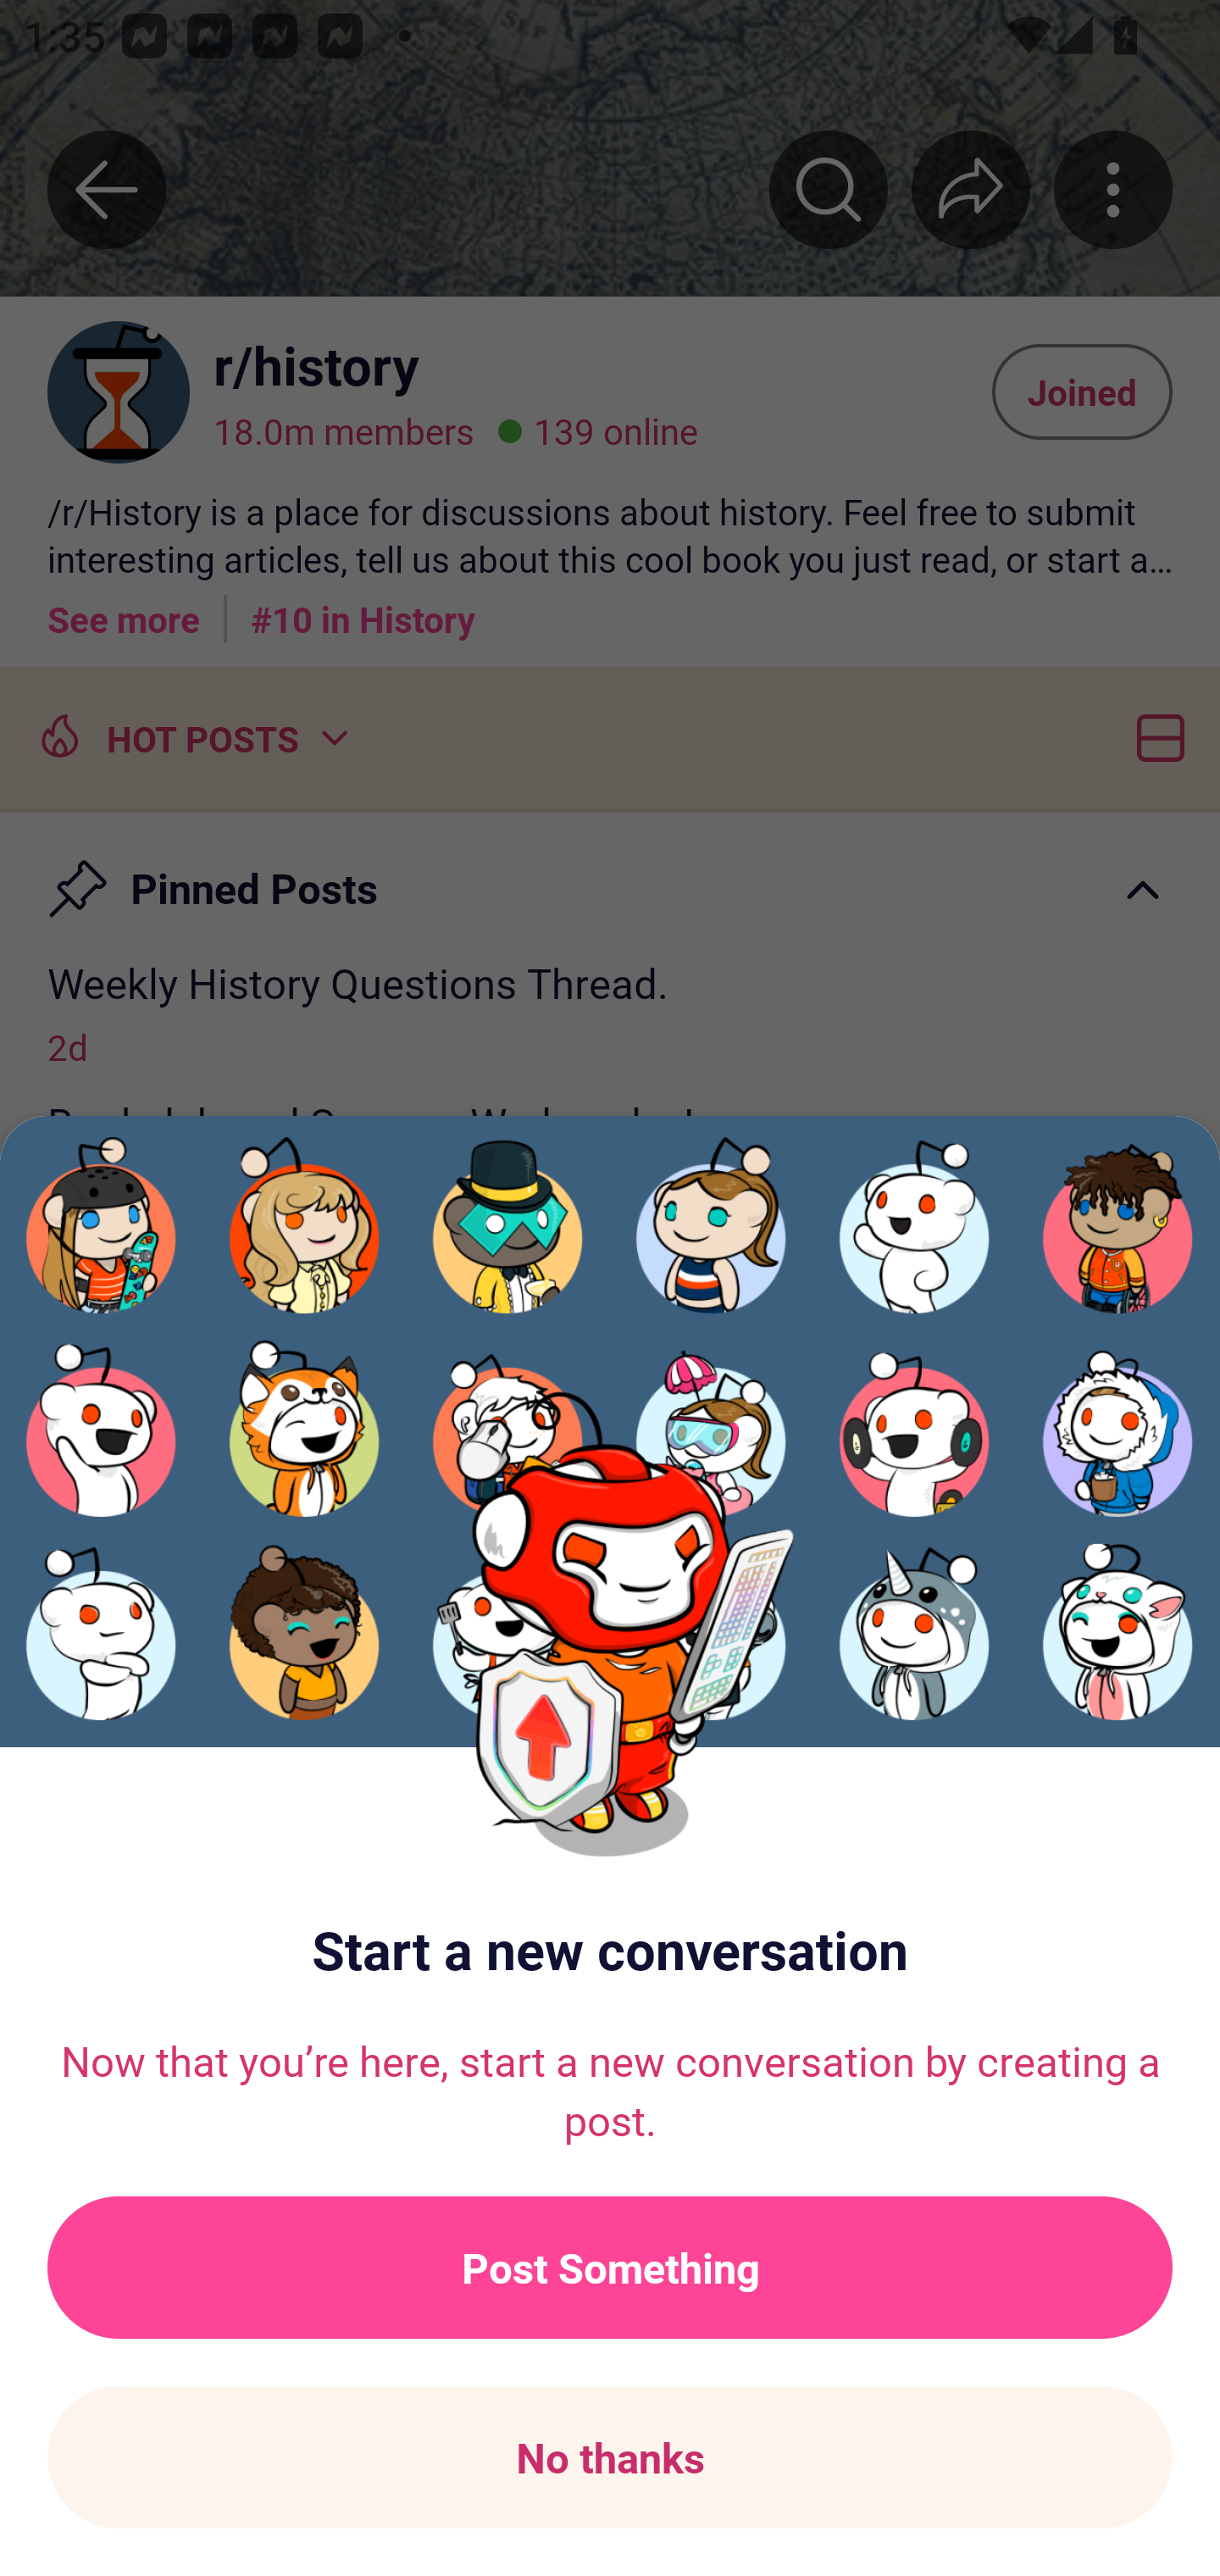 The image size is (1220, 2576). I want to click on No thanks, so click(610, 2457).